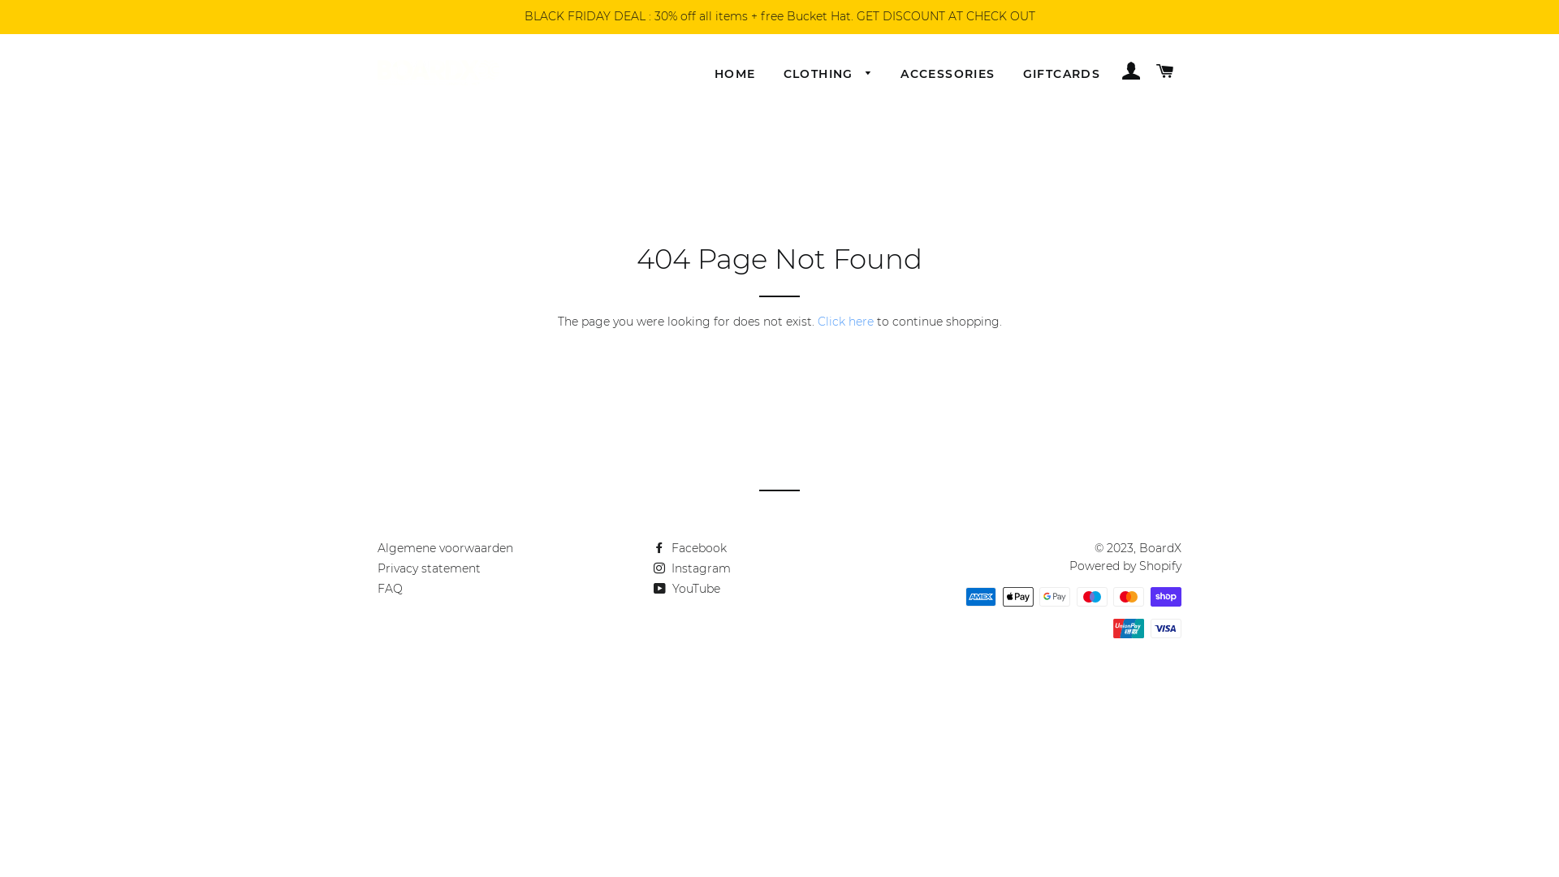 The height and width of the screenshot is (877, 1559). I want to click on LOG IN, so click(1131, 72).